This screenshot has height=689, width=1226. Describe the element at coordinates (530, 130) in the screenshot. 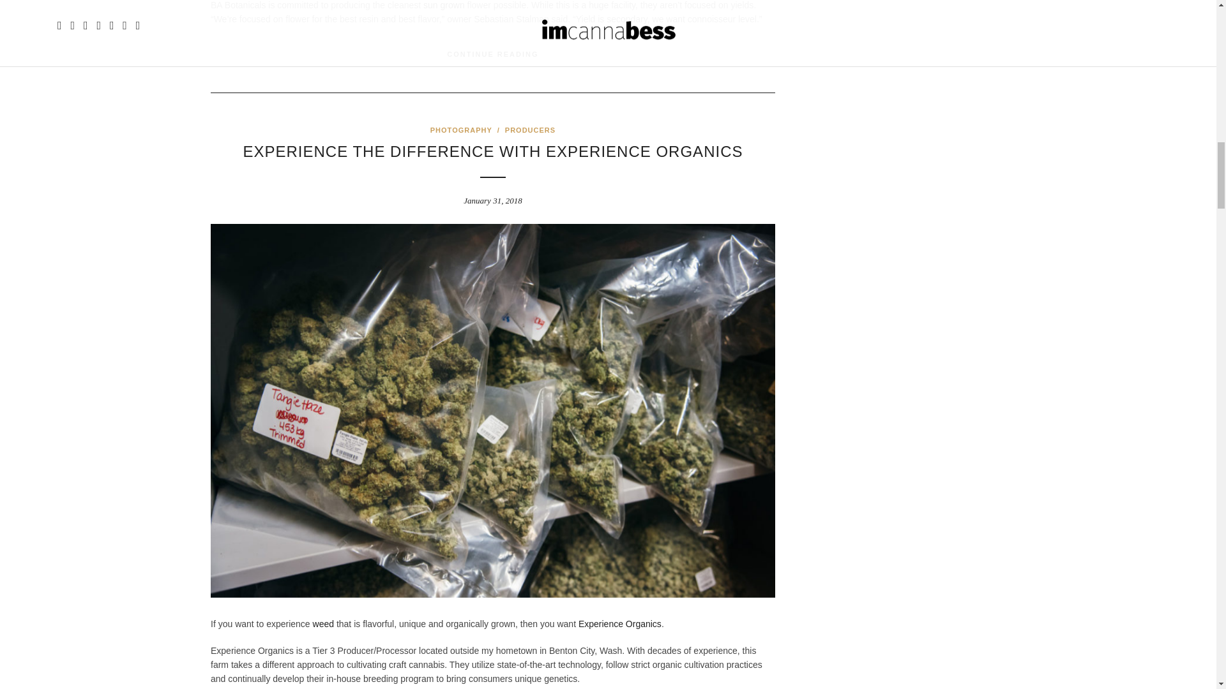

I see `PRODUCERS` at that location.